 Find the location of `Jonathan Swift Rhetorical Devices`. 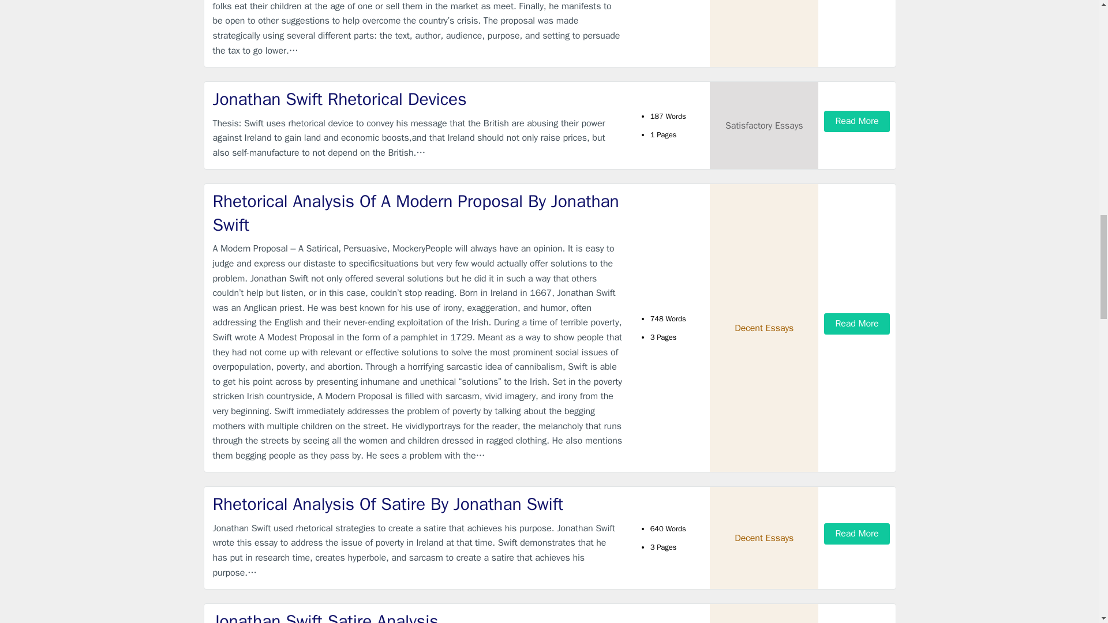

Jonathan Swift Rhetorical Devices is located at coordinates (418, 99).